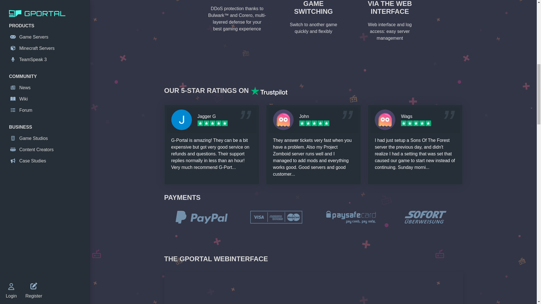  Describe the element at coordinates (313, 288) in the screenshot. I see `The GPORTAL Webinterface` at that location.